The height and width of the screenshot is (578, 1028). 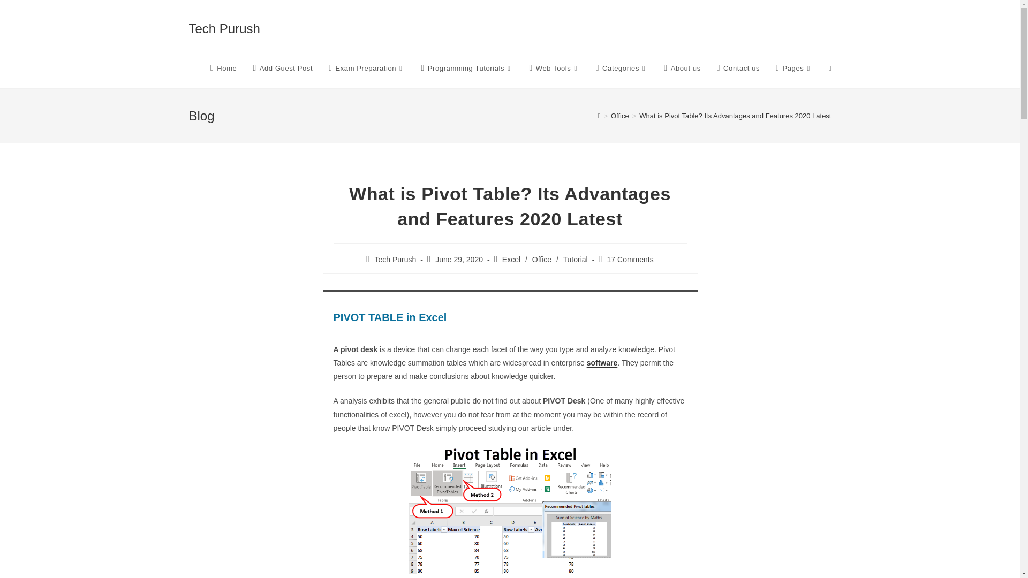 What do you see at coordinates (555, 69) in the screenshot?
I see `Web Tools` at bounding box center [555, 69].